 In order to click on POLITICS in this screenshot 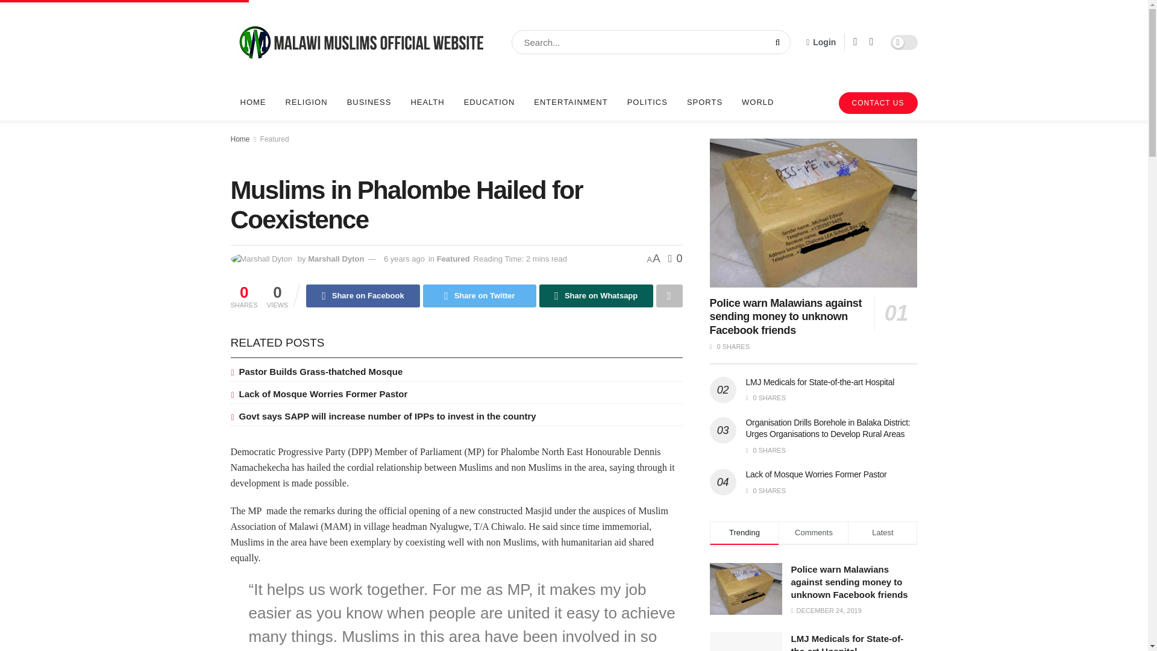, I will do `click(647, 102)`.